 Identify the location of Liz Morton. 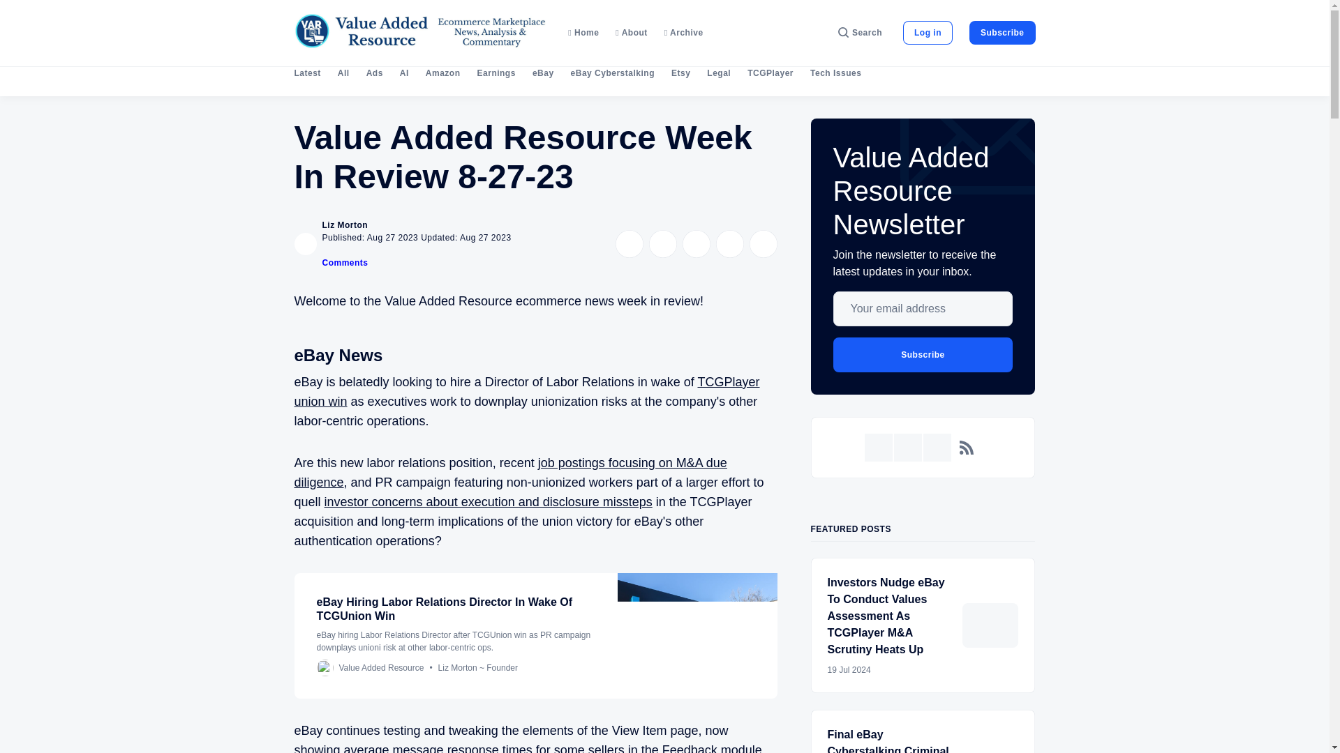
(345, 225).